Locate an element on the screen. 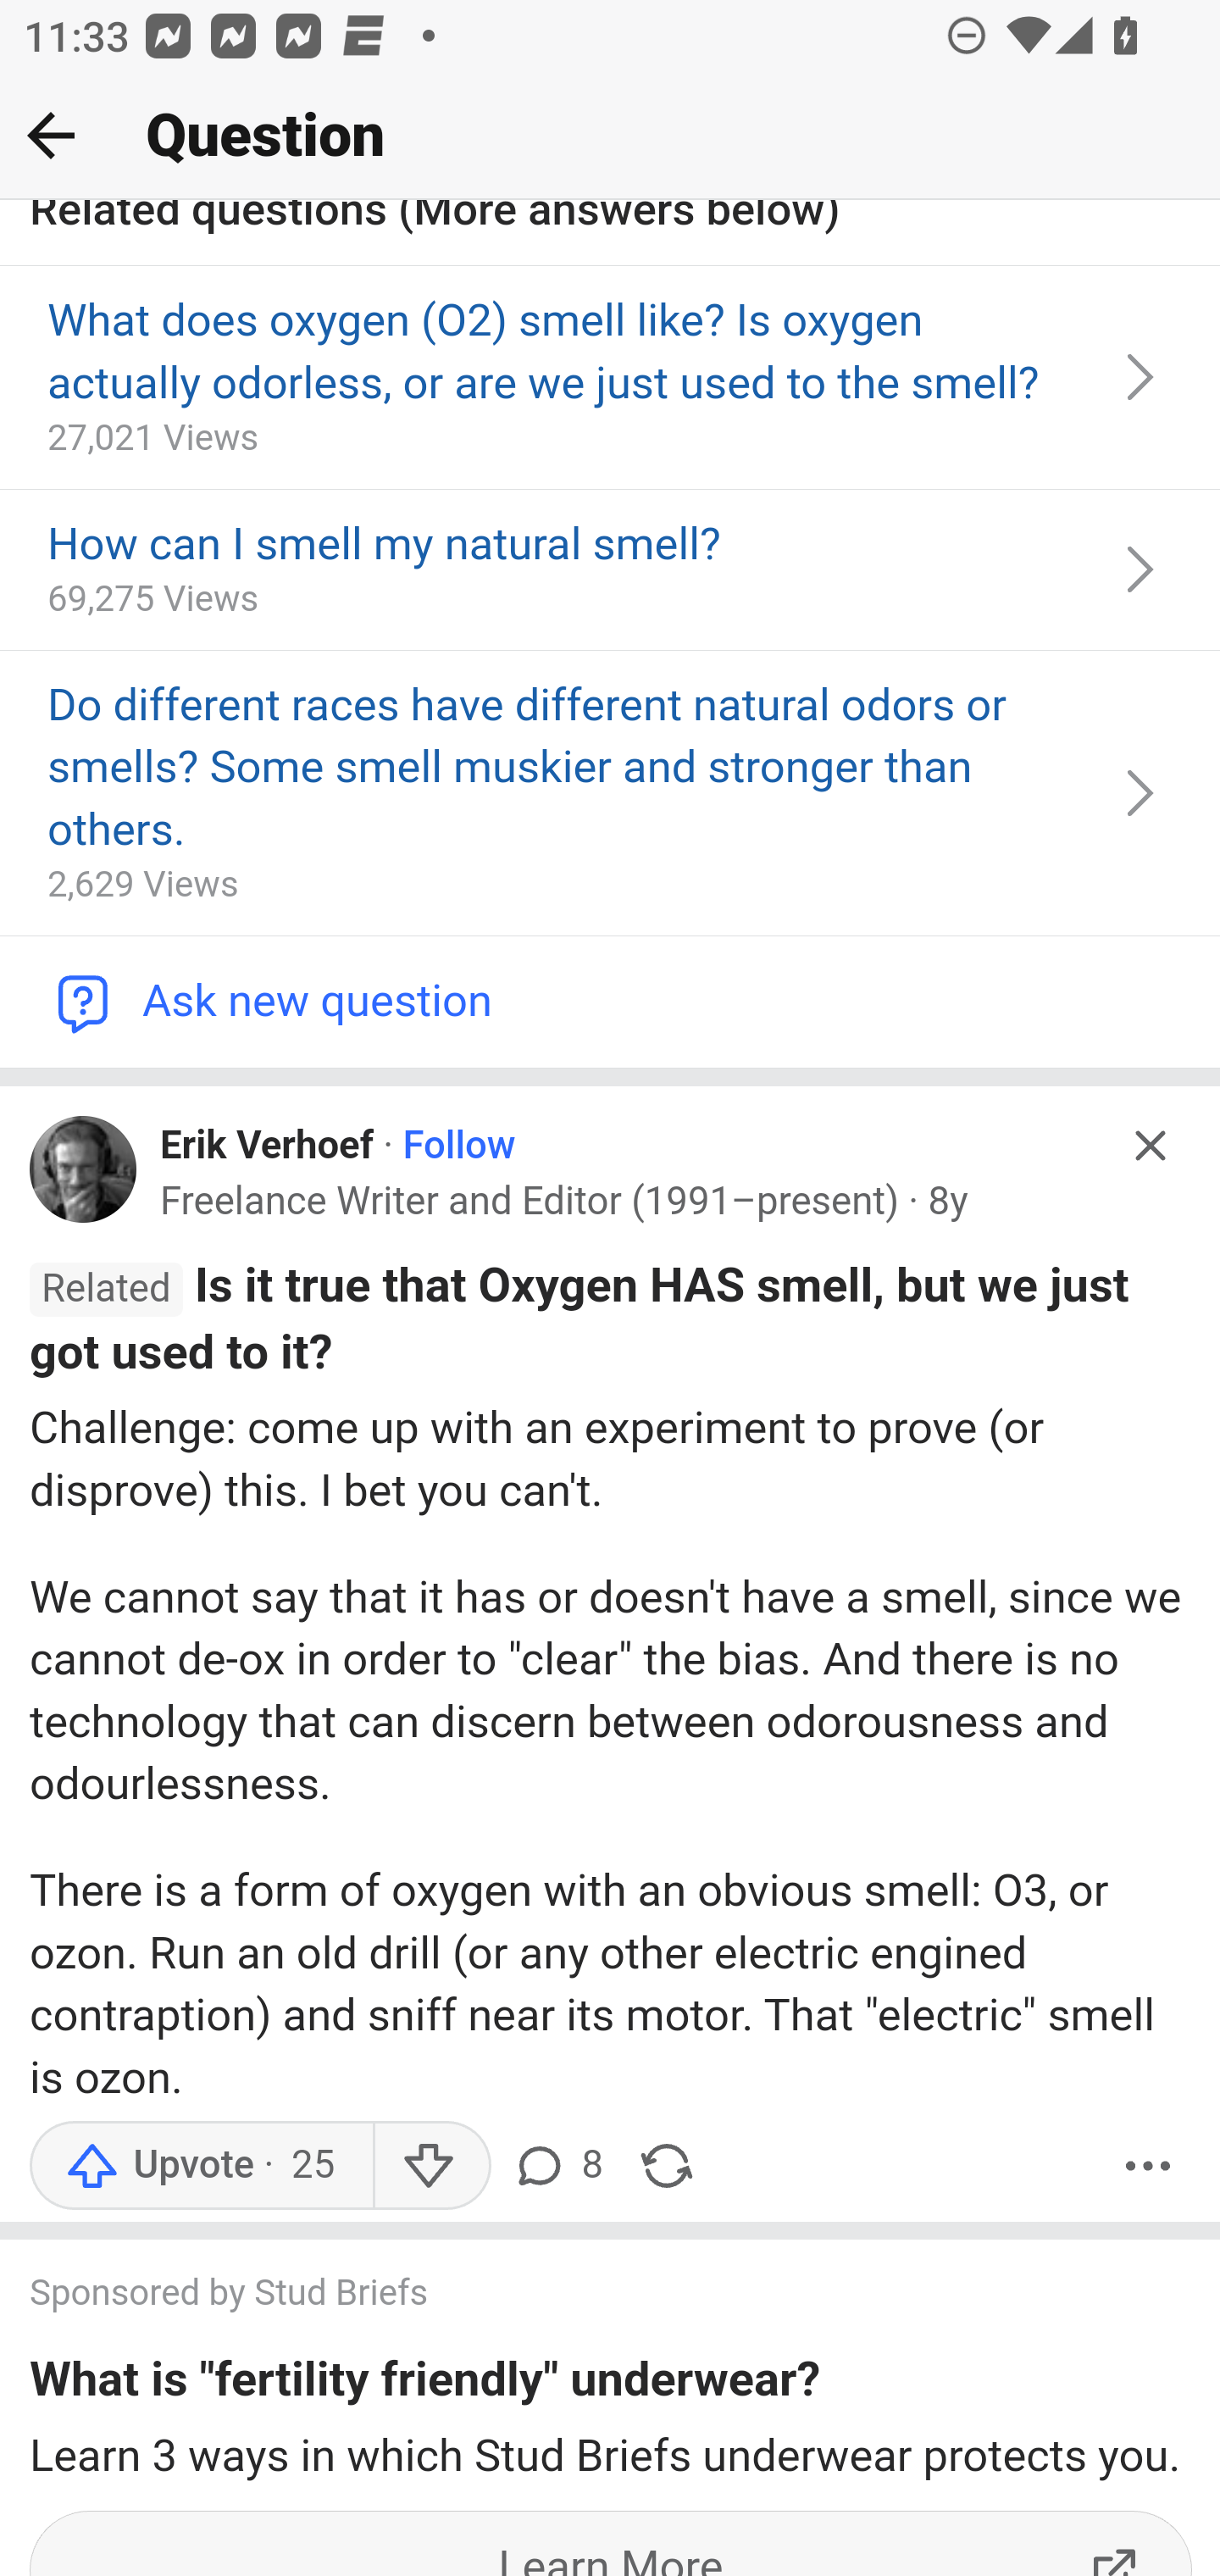 This screenshot has height=2576, width=1220. Profile photo for Erik Verhoef is located at coordinates (84, 1171).